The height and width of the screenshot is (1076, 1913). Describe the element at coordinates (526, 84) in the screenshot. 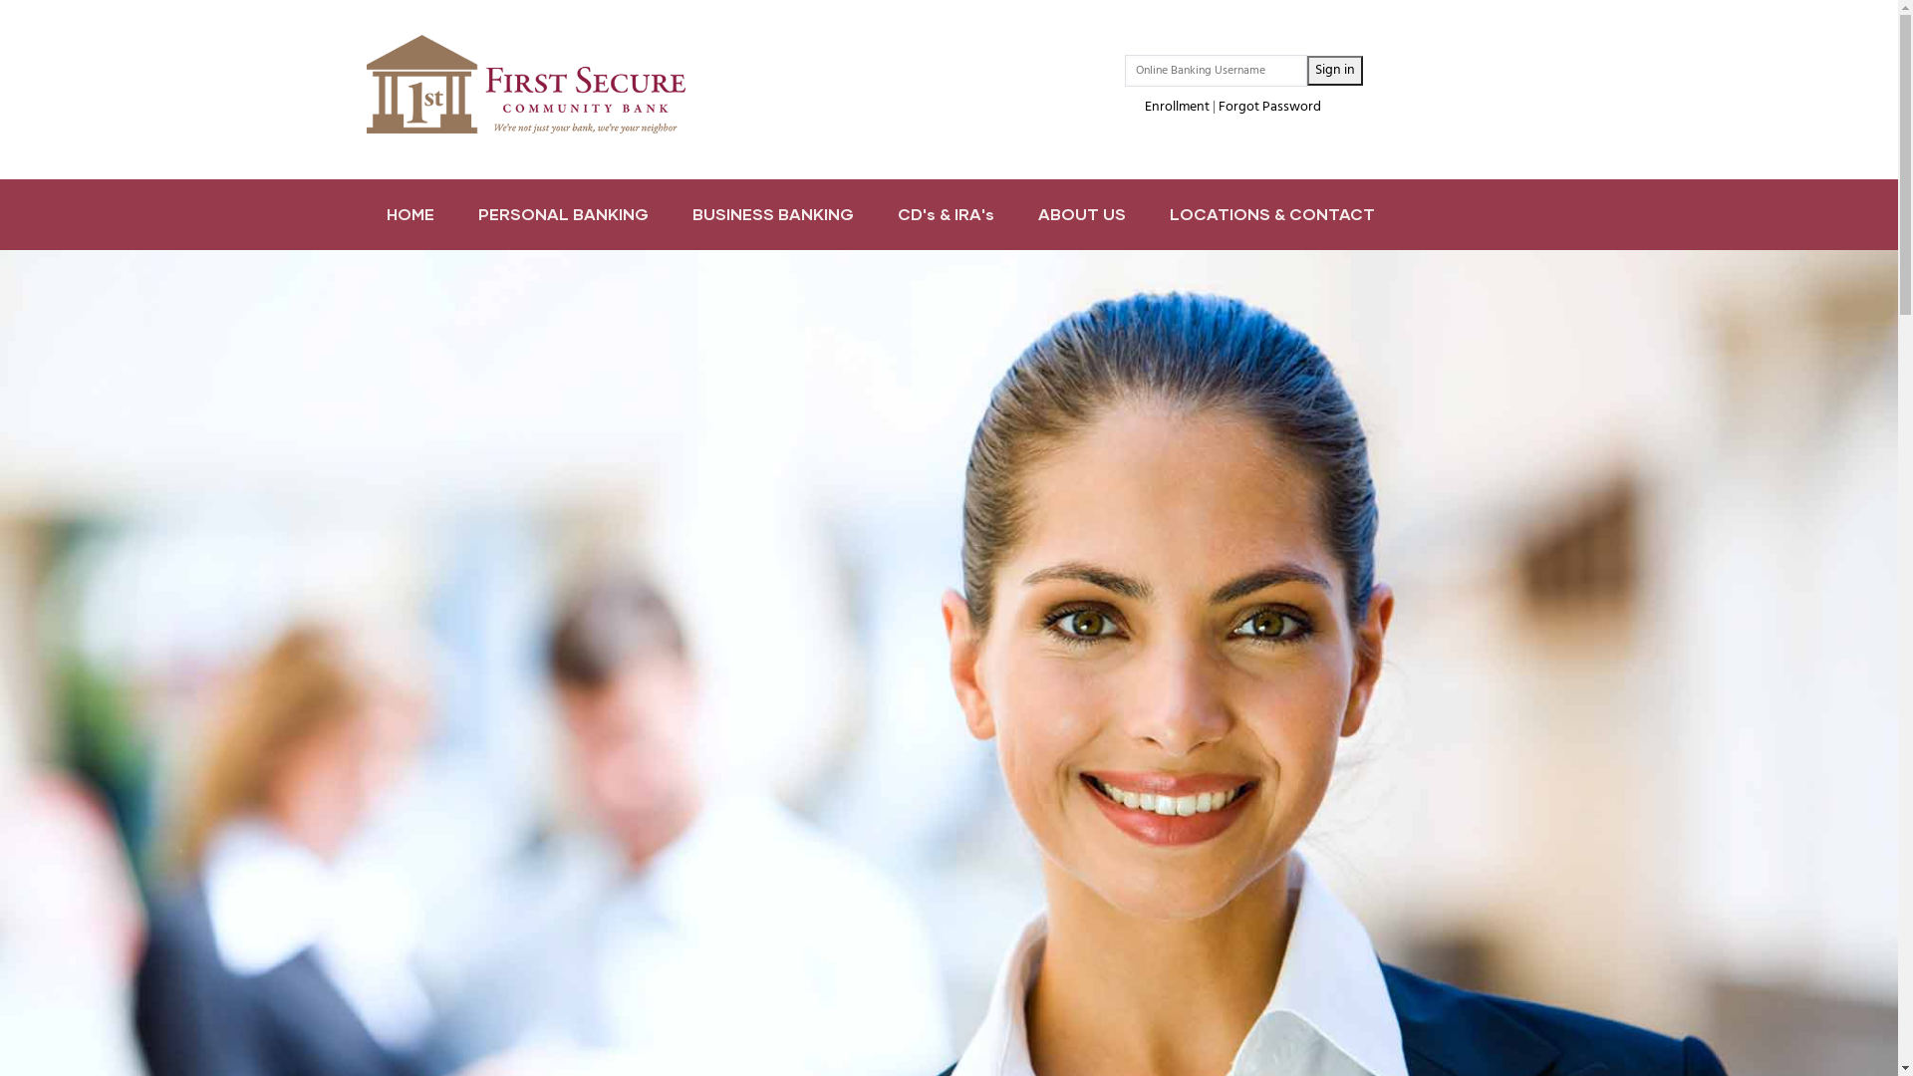

I see `Home` at that location.